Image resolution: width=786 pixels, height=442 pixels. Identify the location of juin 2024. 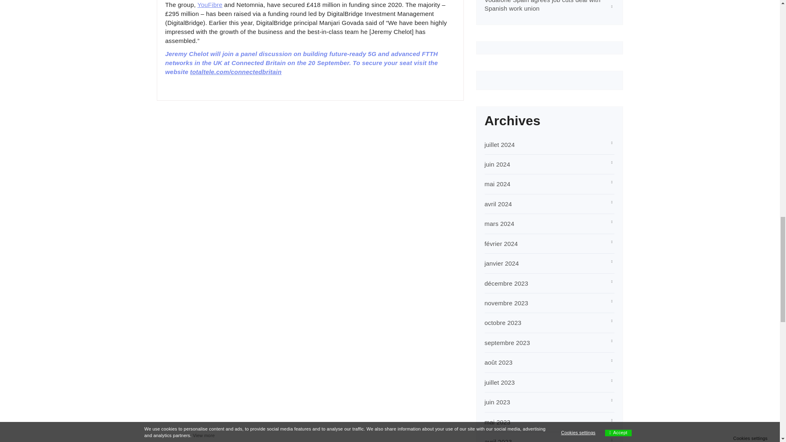
(497, 165).